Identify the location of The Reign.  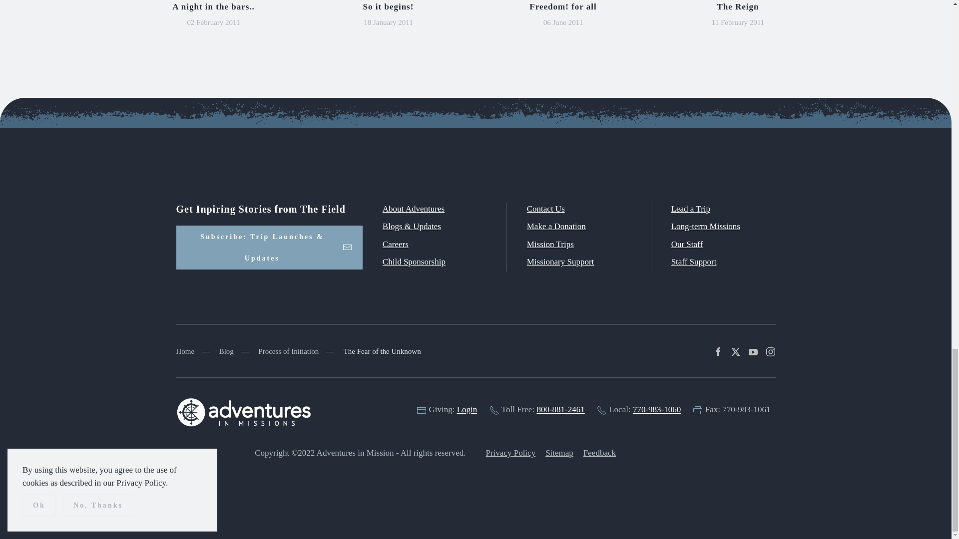
(737, 6).